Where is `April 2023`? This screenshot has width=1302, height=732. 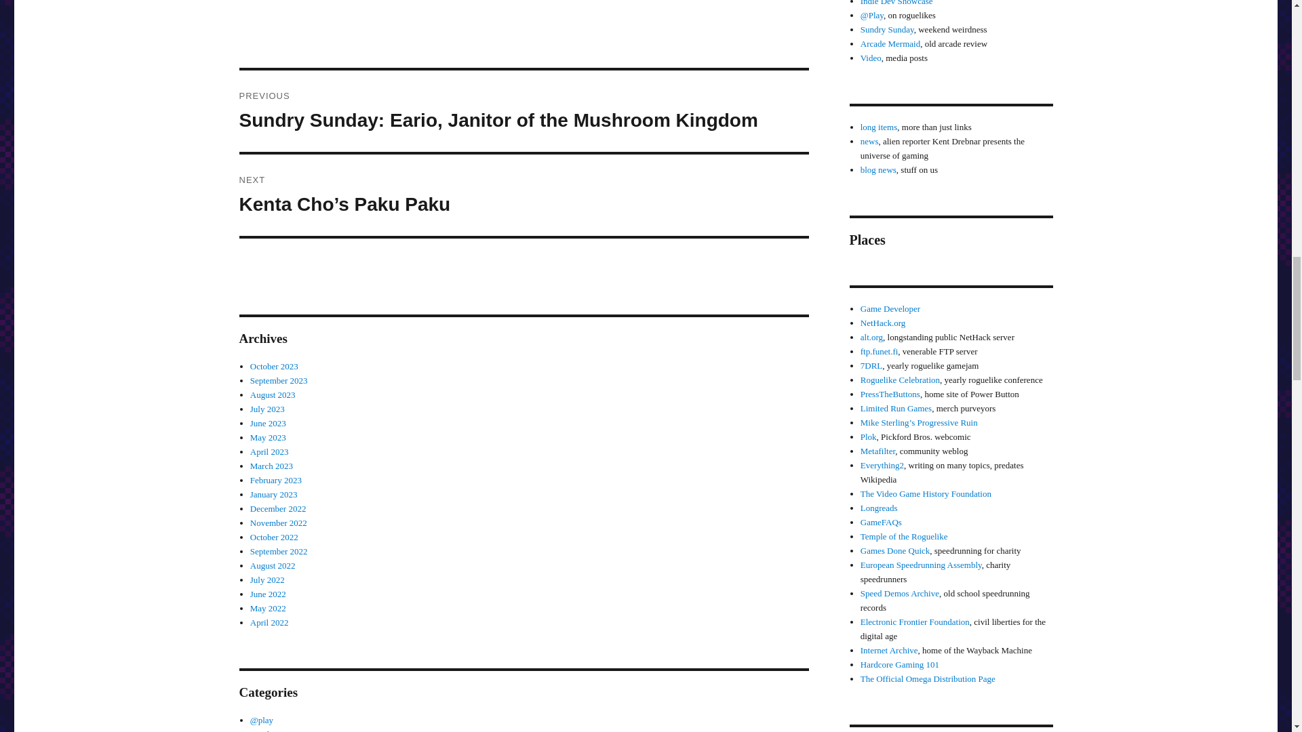
April 2023 is located at coordinates (269, 451).